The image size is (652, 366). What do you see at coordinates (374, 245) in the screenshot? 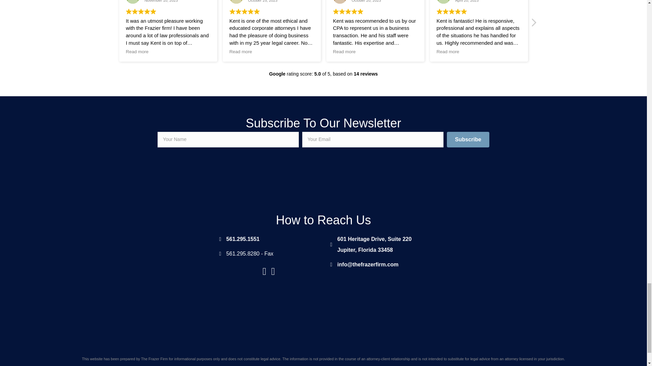
I see `Blue-box-full-badge-F` at bounding box center [374, 245].